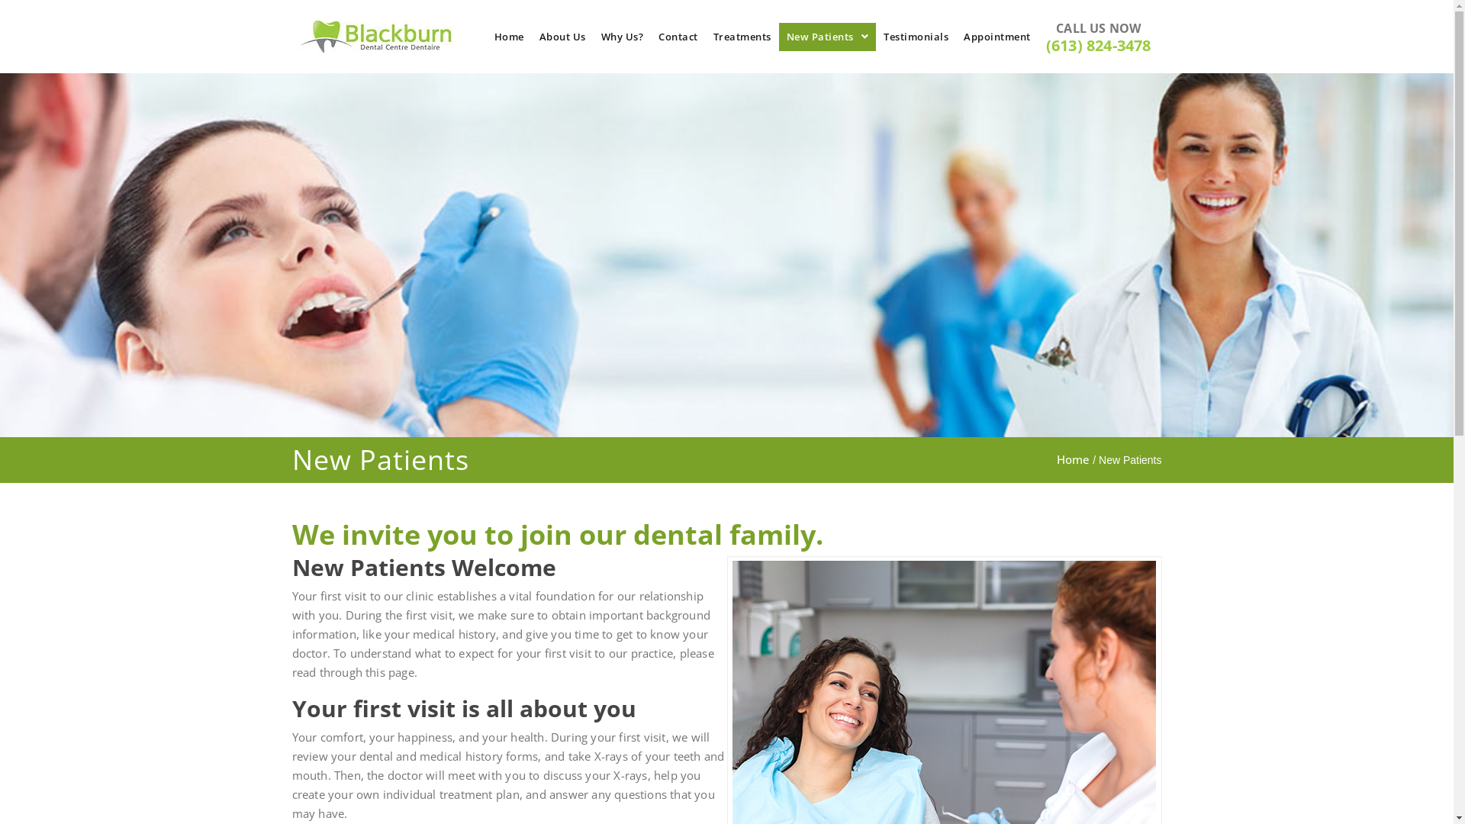 Image resolution: width=1465 pixels, height=824 pixels. What do you see at coordinates (1073, 459) in the screenshot?
I see `Home` at bounding box center [1073, 459].